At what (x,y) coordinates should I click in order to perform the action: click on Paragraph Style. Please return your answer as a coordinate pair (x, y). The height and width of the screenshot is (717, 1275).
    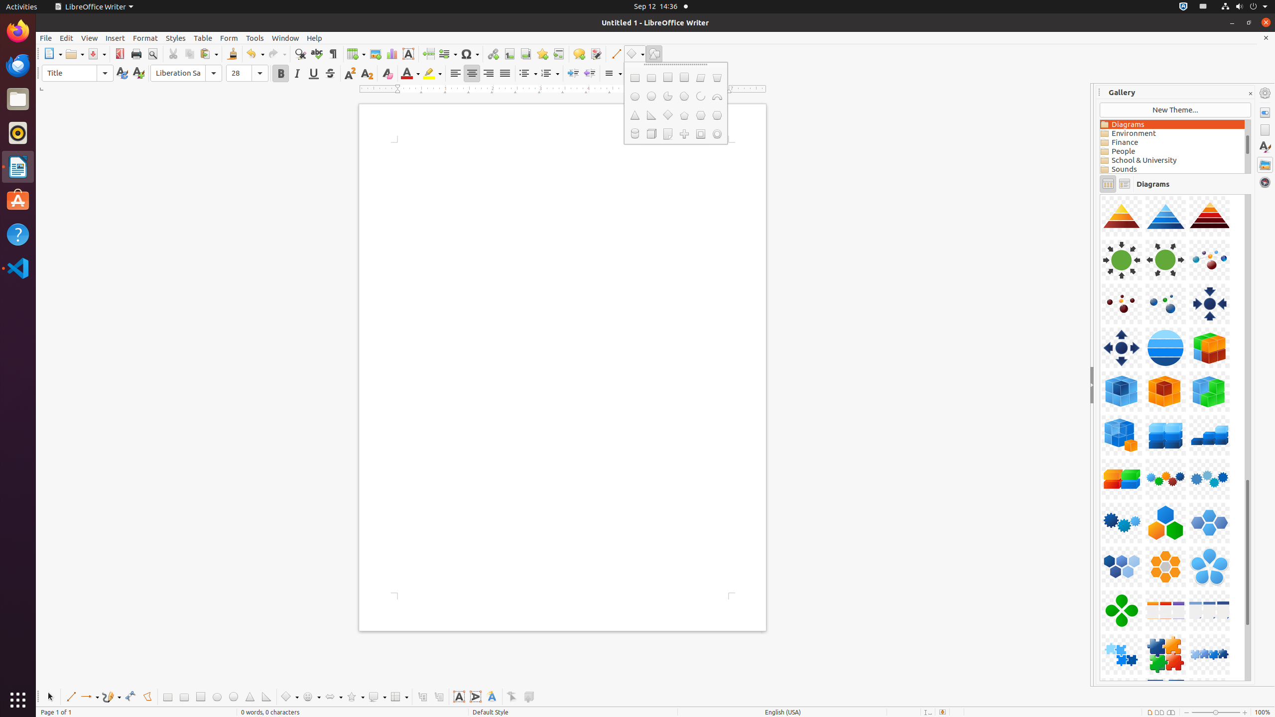
    Looking at the image, I should click on (78, 73).